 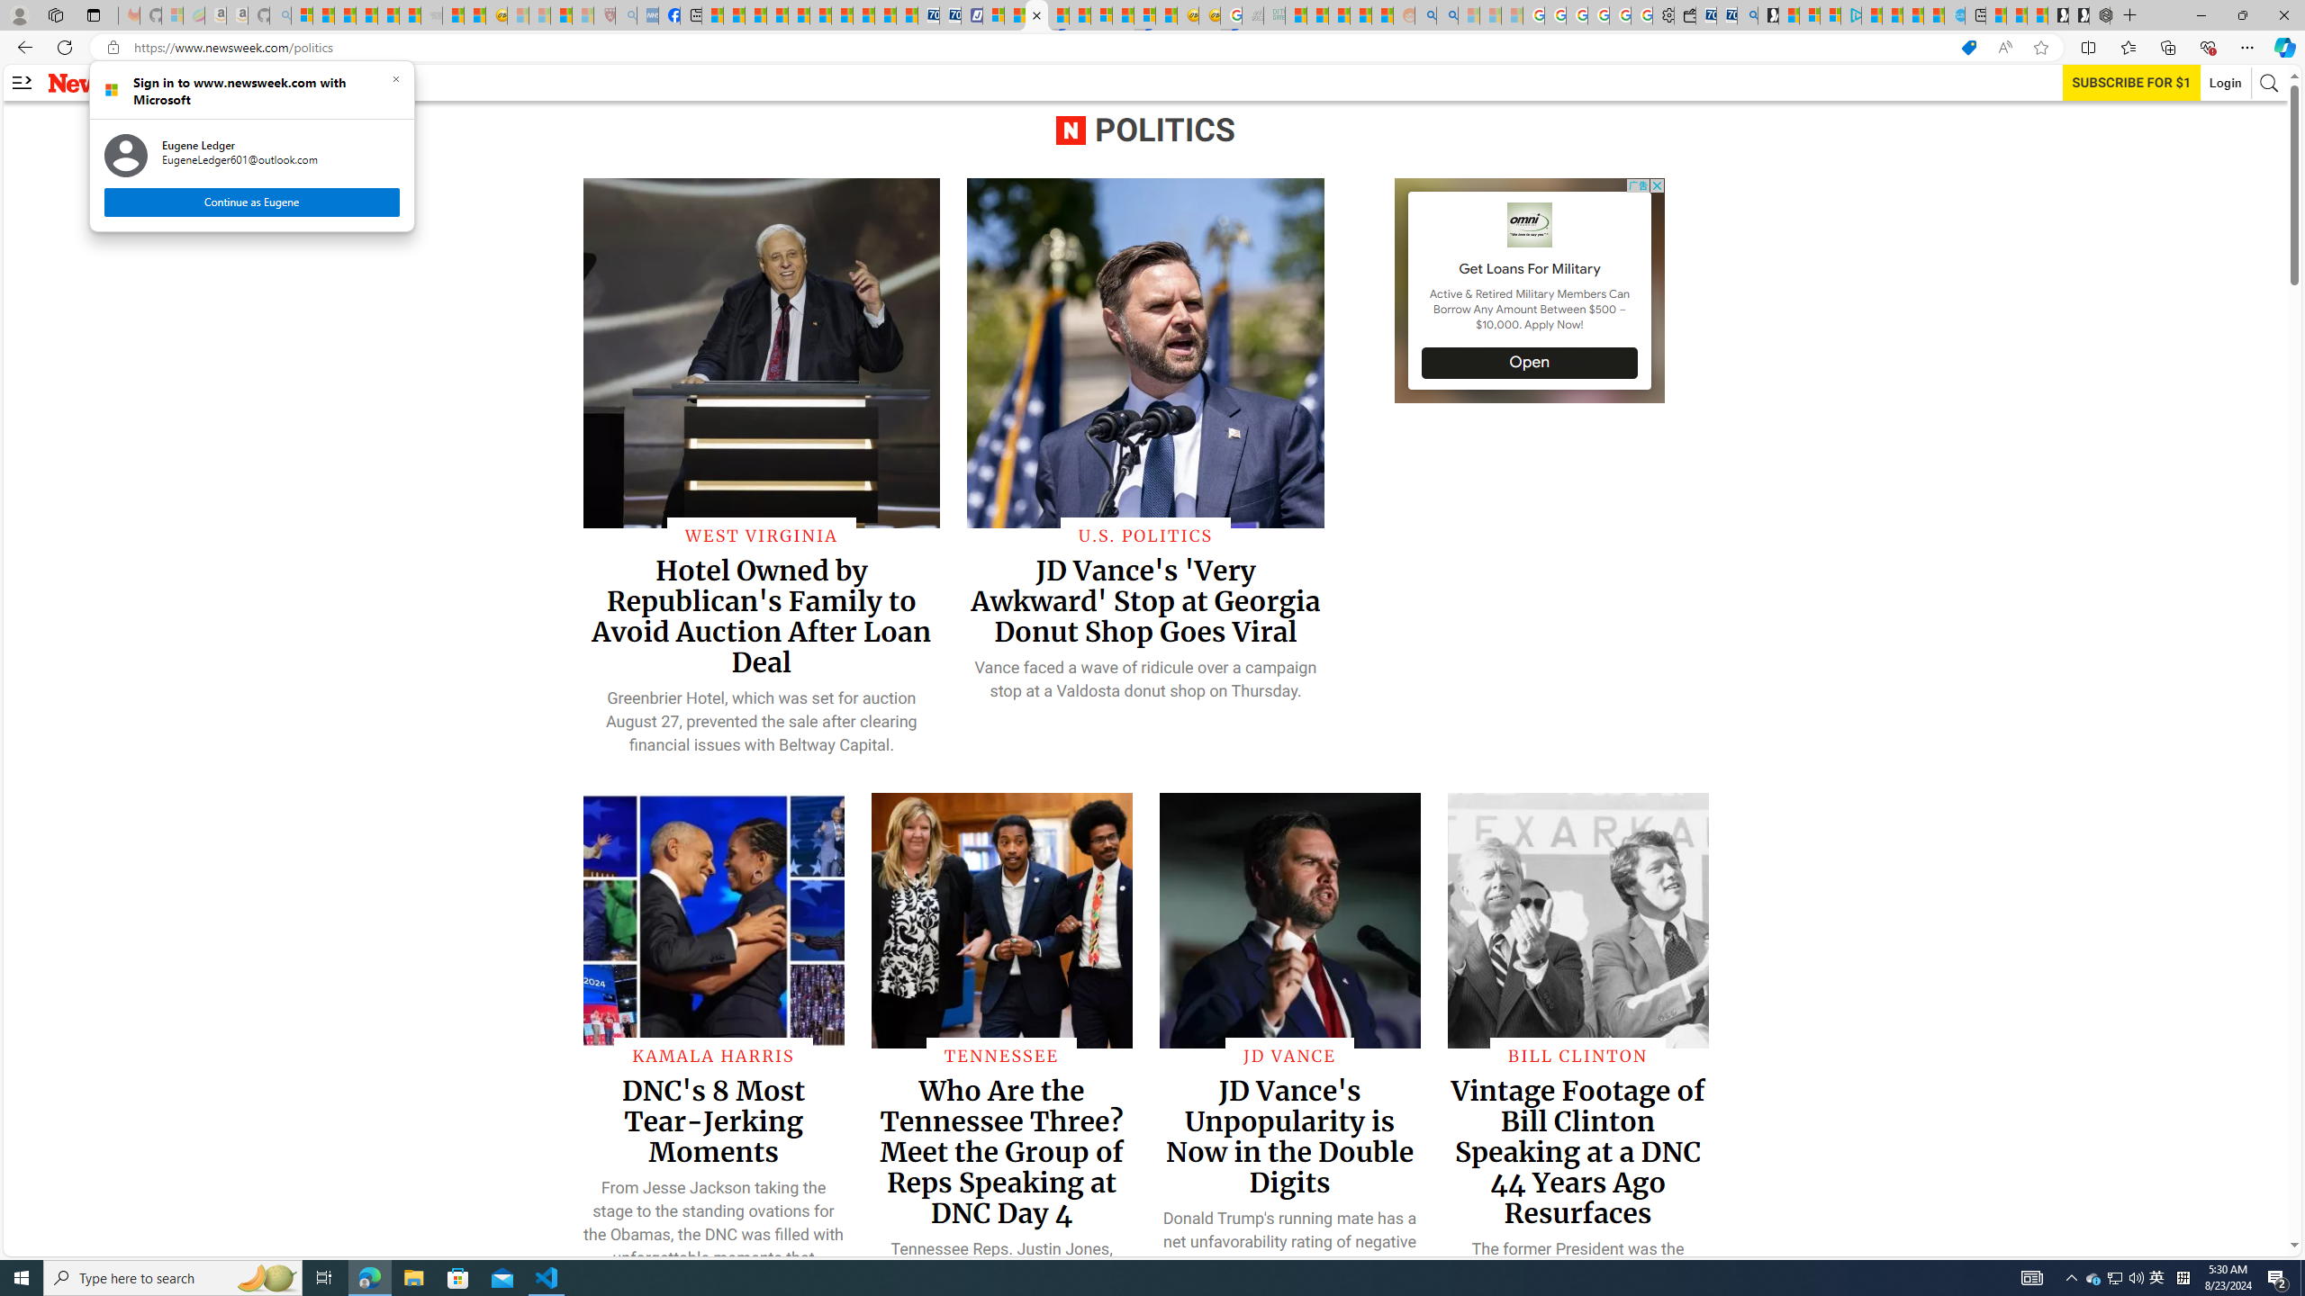 What do you see at coordinates (2132, 83) in the screenshot?
I see `Subscribe to our service` at bounding box center [2132, 83].